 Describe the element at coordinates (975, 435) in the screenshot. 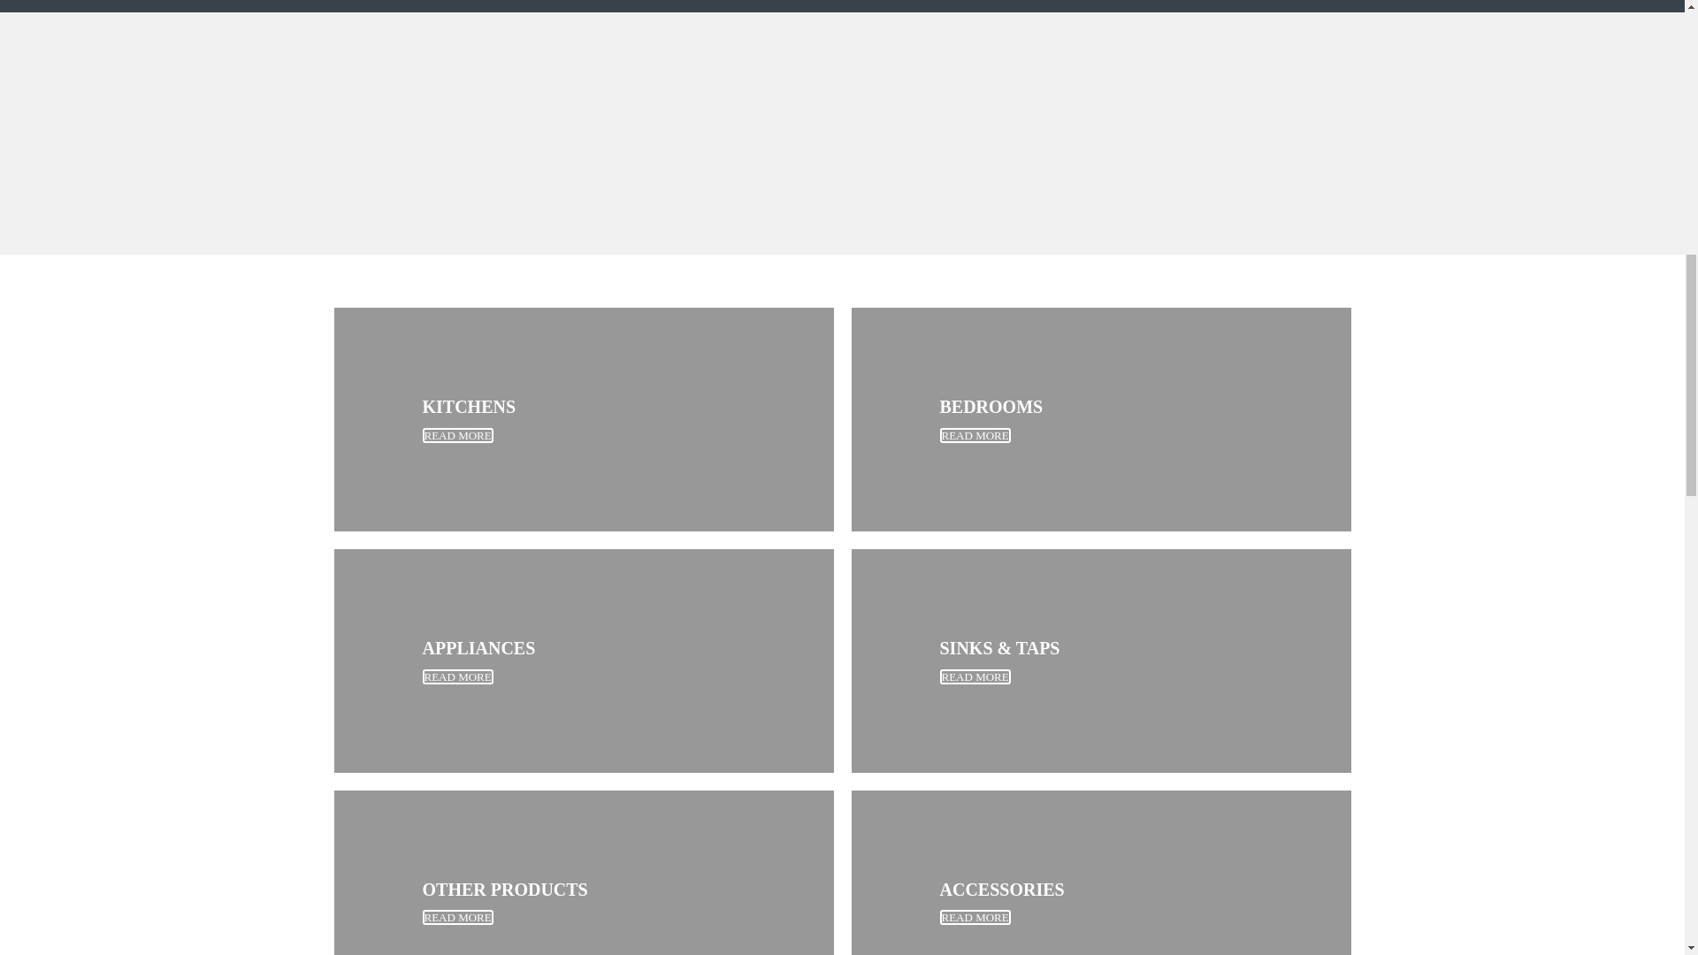

I see `READ MORE` at that location.